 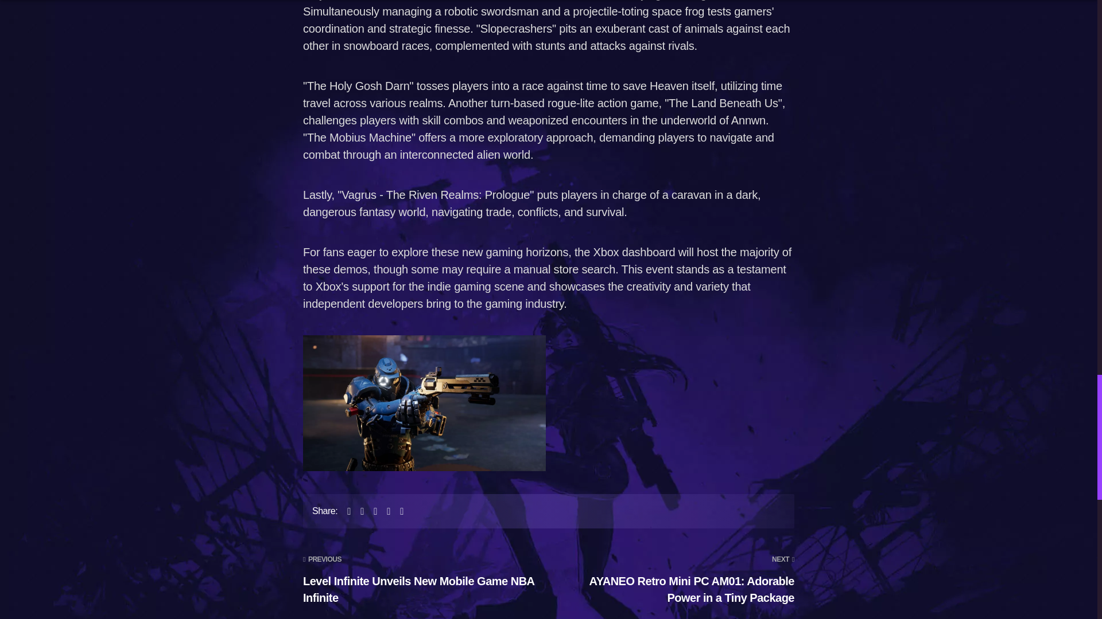 I want to click on Share on Facebook, so click(x=355, y=511).